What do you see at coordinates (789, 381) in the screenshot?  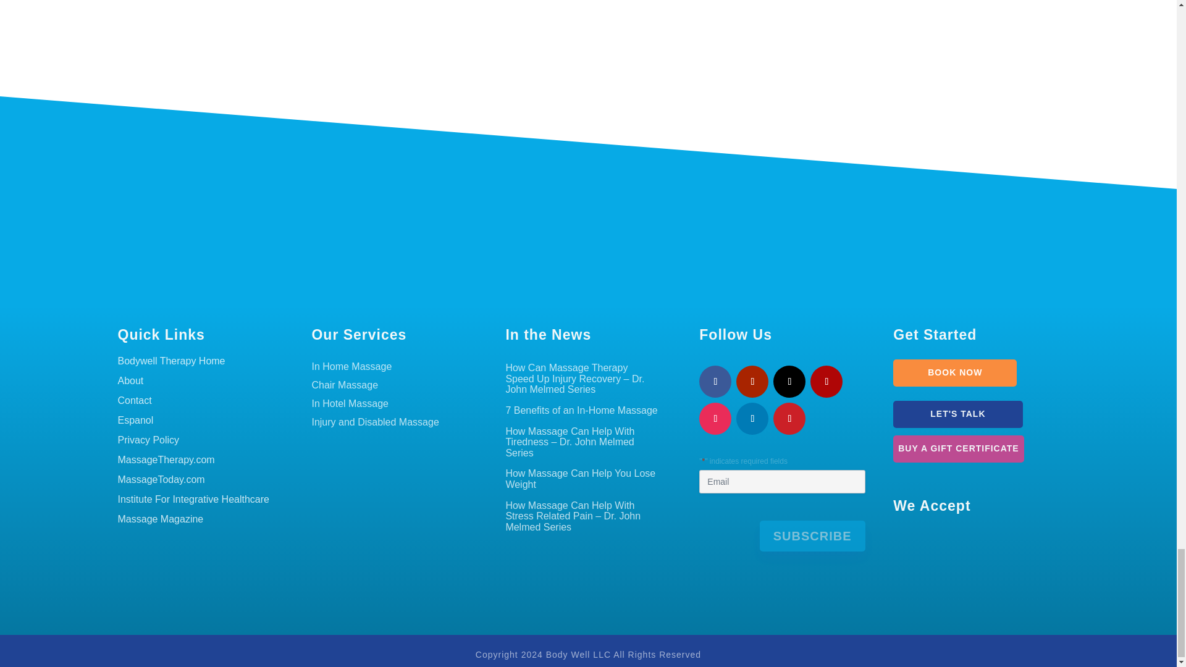 I see `Follow on X` at bounding box center [789, 381].